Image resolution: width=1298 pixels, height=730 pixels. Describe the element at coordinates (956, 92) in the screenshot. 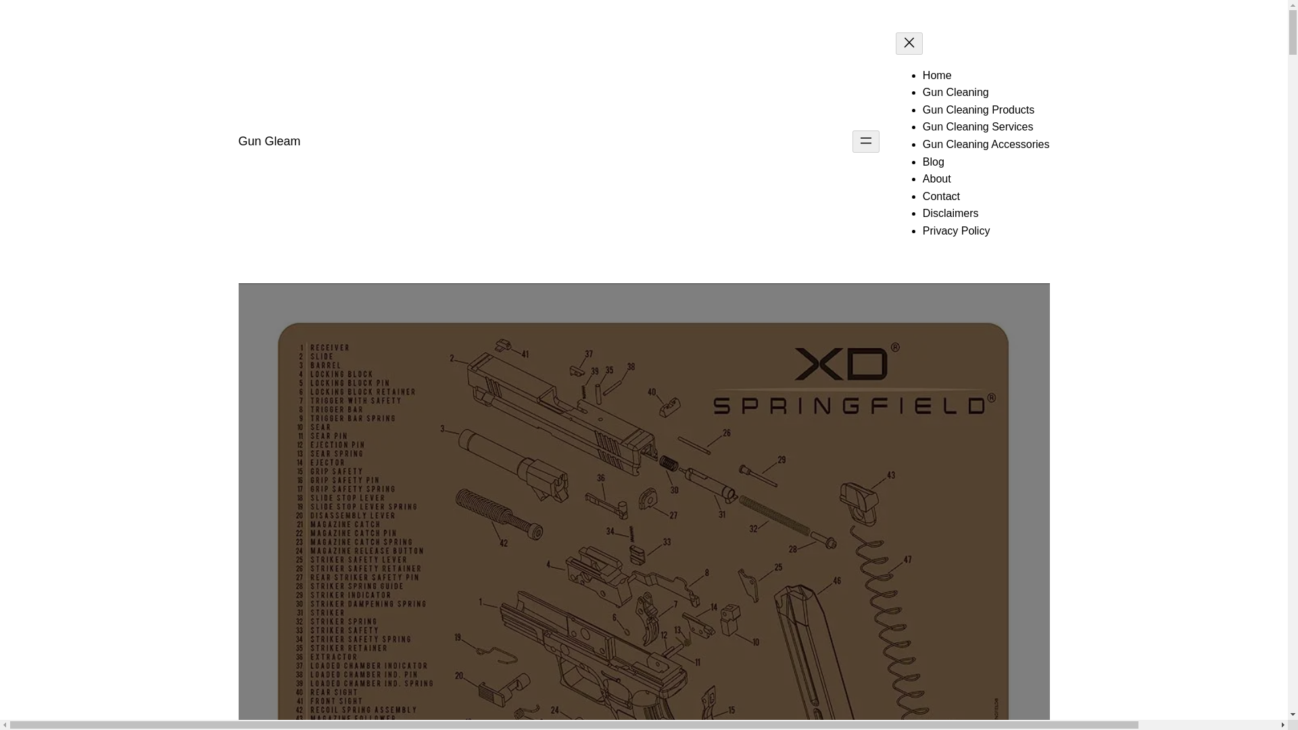

I see `Gun Cleaning` at that location.